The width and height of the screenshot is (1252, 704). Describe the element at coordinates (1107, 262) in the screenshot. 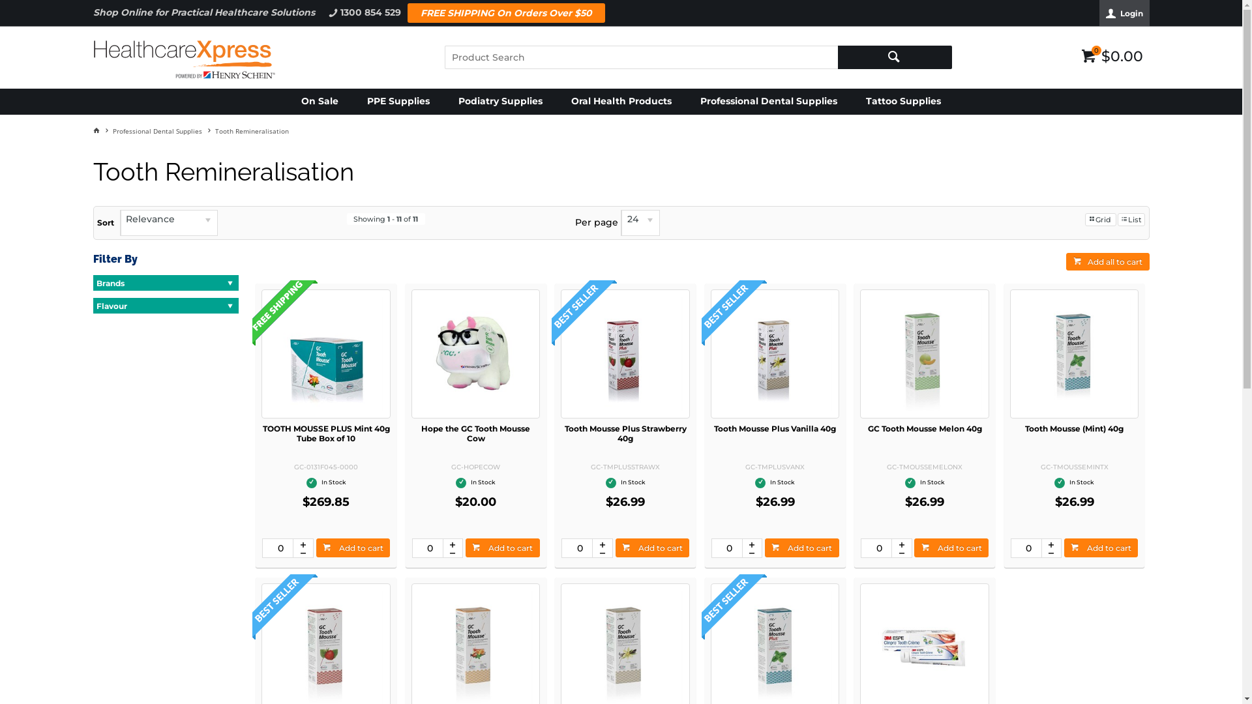

I see `Add all to cart` at that location.